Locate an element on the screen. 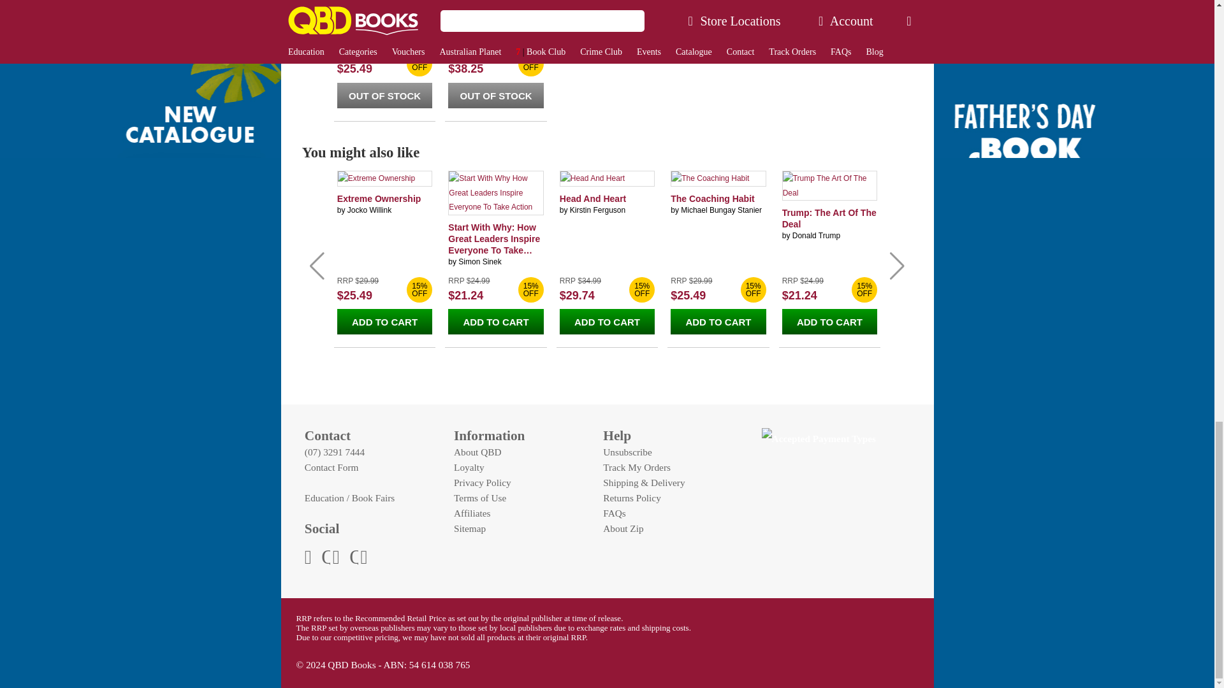 The image size is (1224, 688). Tom Peters is located at coordinates (477, 34).